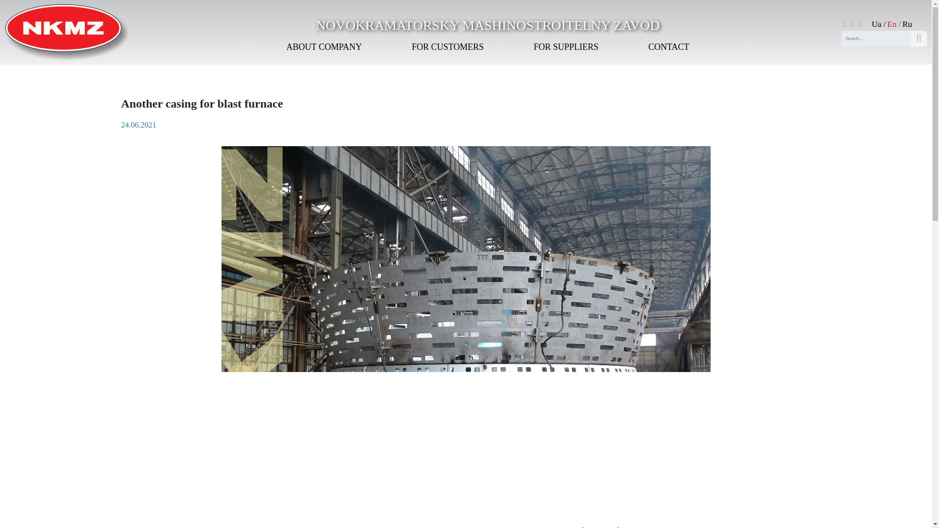 The width and height of the screenshot is (939, 528). What do you see at coordinates (566, 47) in the screenshot?
I see `FOR SUPPLIERS` at bounding box center [566, 47].